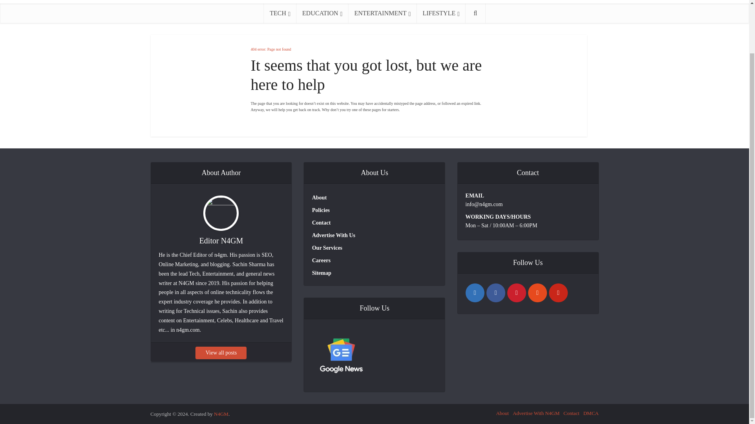 This screenshot has height=424, width=755. What do you see at coordinates (558, 293) in the screenshot?
I see `Pinterest` at bounding box center [558, 293].